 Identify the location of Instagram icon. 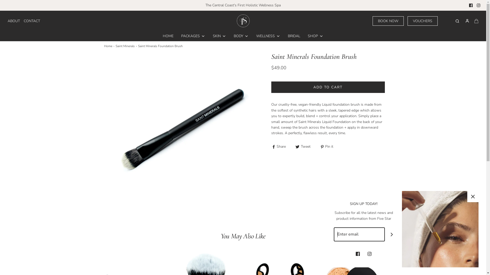
(479, 5).